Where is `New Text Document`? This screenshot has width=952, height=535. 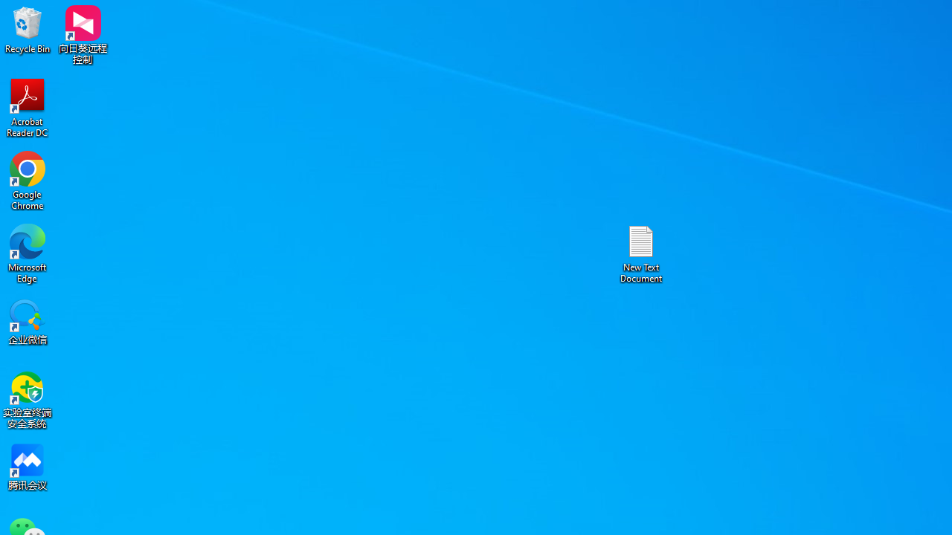 New Text Document is located at coordinates (641, 253).